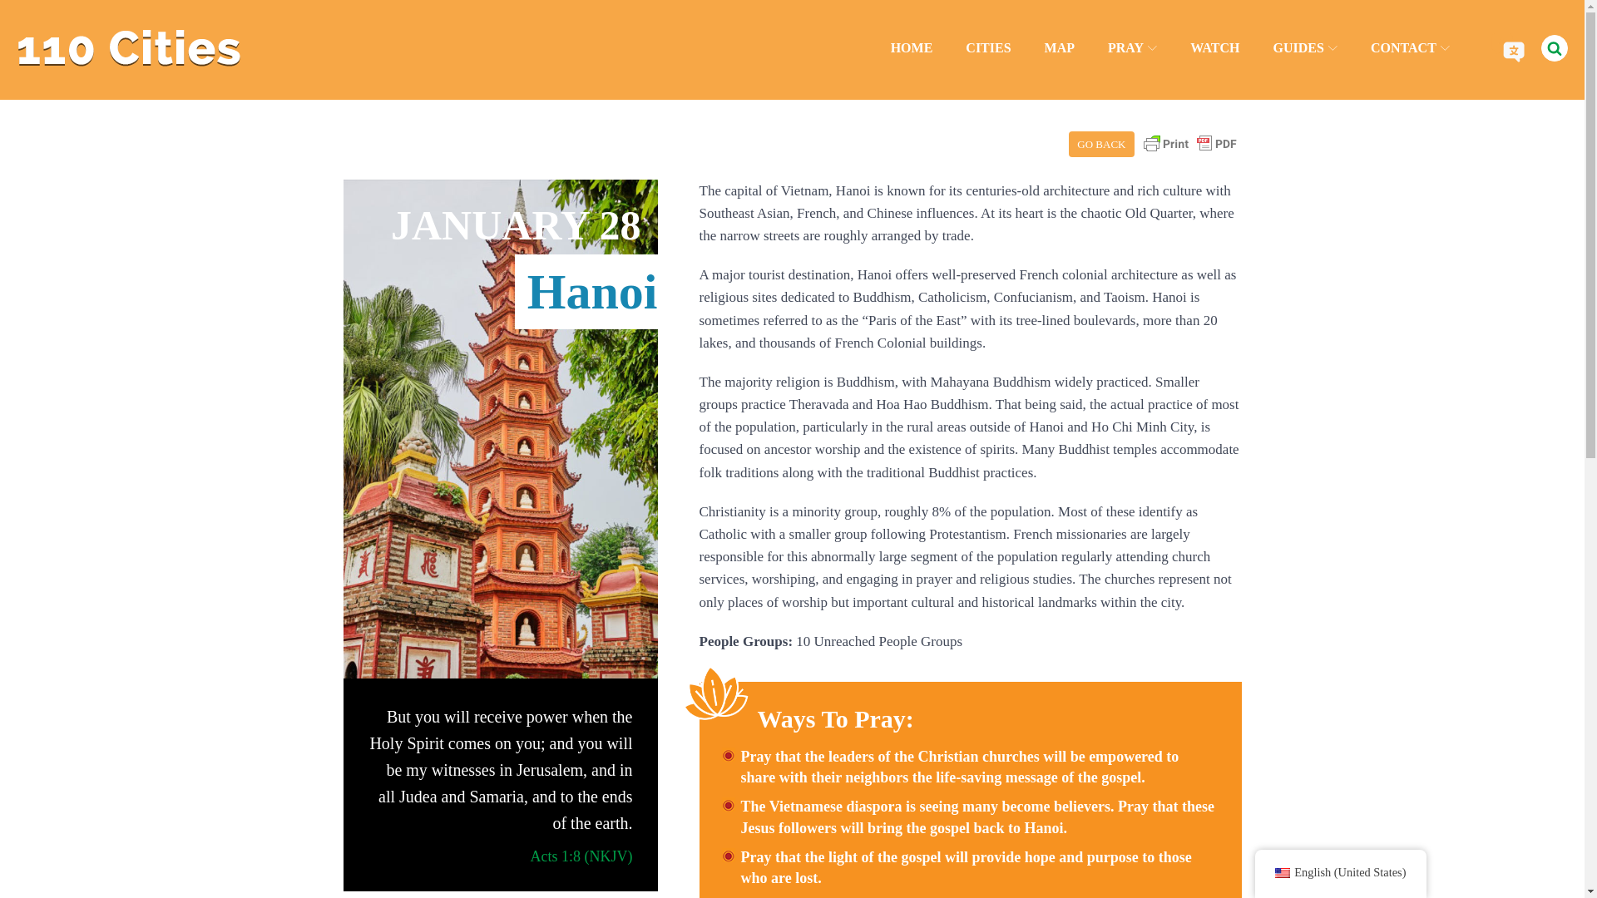 This screenshot has height=898, width=1597. What do you see at coordinates (1410, 48) in the screenshot?
I see `CONTACT` at bounding box center [1410, 48].